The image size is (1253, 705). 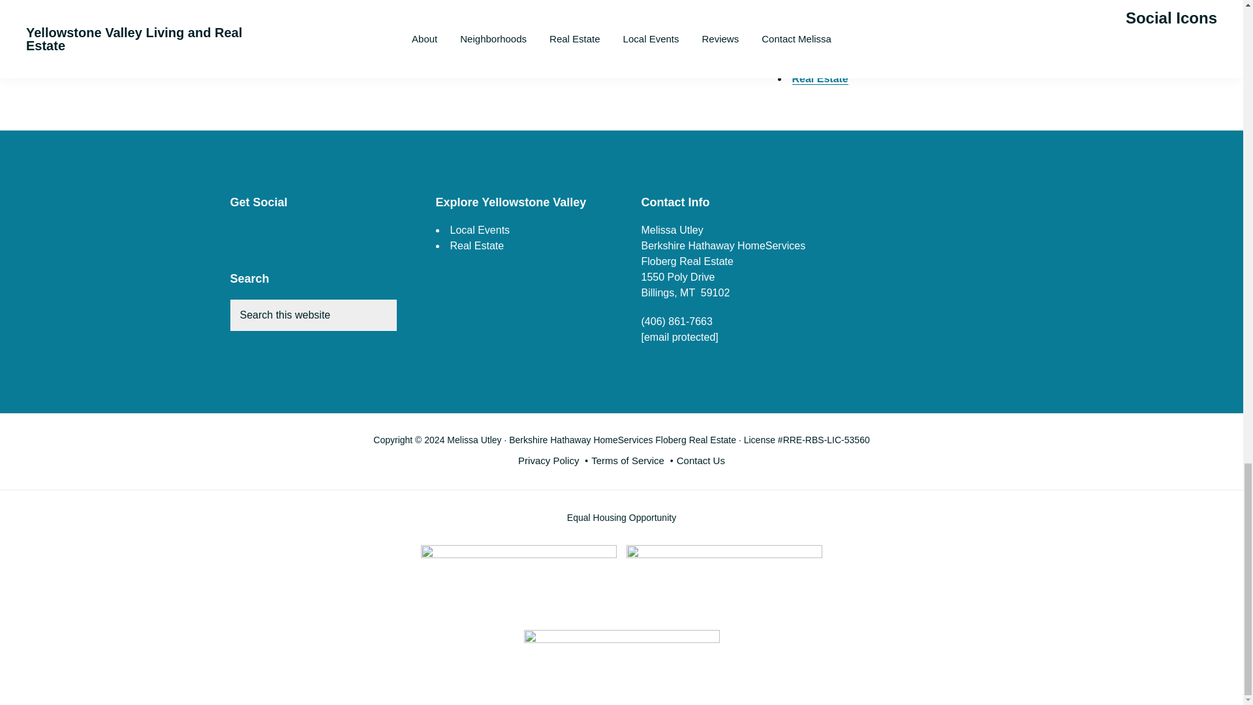 What do you see at coordinates (820, 78) in the screenshot?
I see `Real Estate` at bounding box center [820, 78].